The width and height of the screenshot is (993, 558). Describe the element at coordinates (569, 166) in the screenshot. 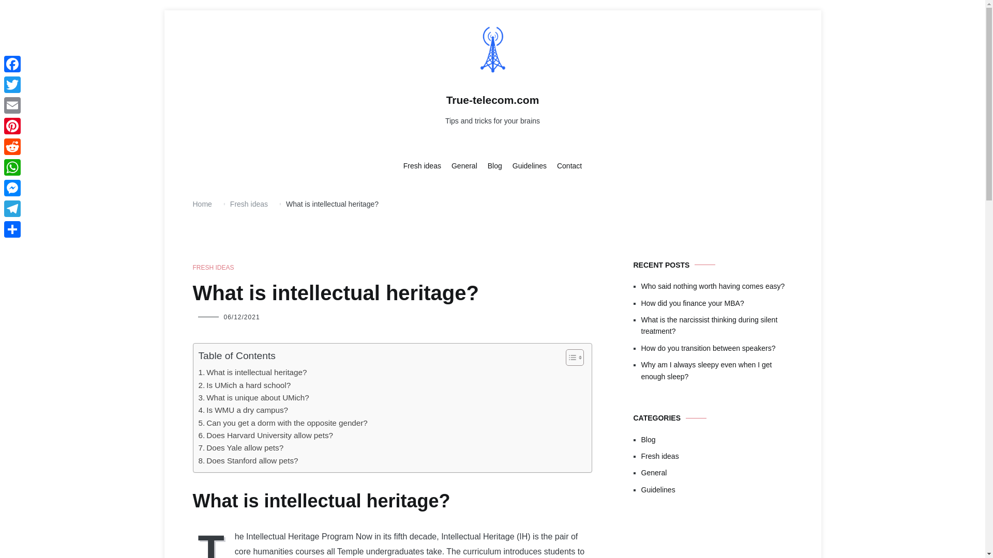

I see `Contact` at that location.